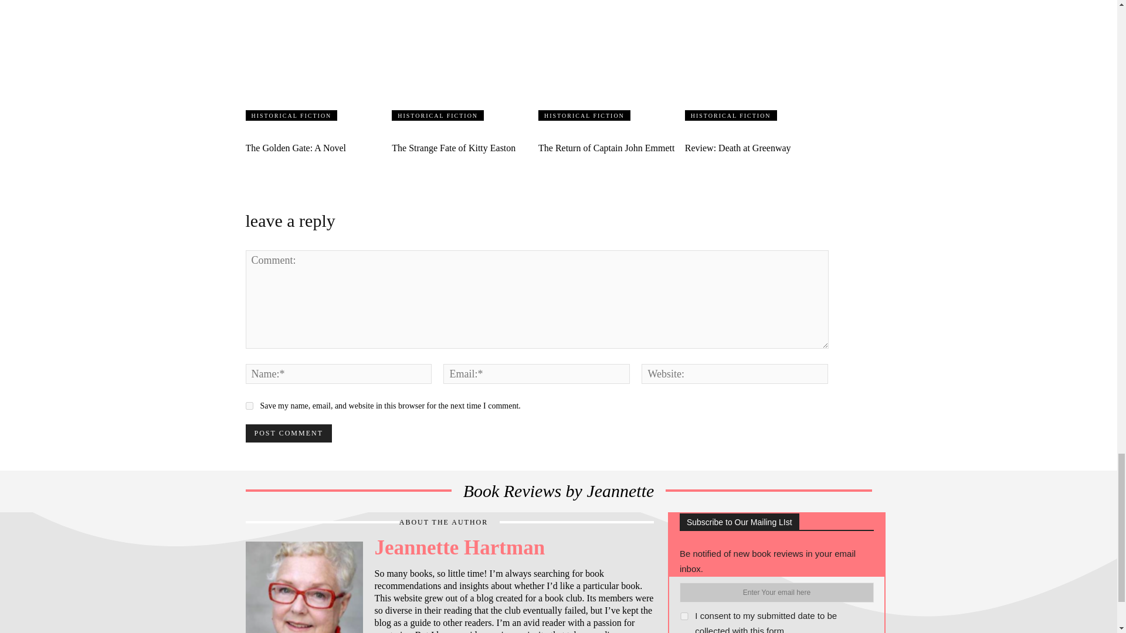 The height and width of the screenshot is (633, 1126). What do you see at coordinates (606, 148) in the screenshot?
I see `The Return of Captain John Emmett` at bounding box center [606, 148].